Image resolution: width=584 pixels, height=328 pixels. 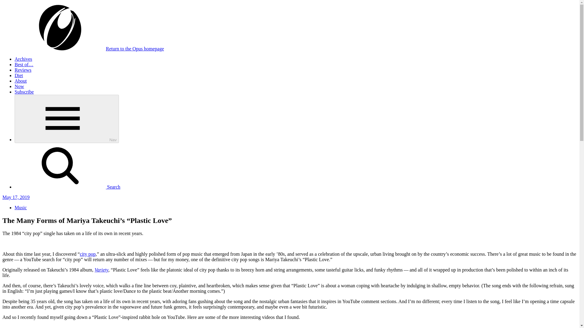 I want to click on Reviews, so click(x=23, y=70).